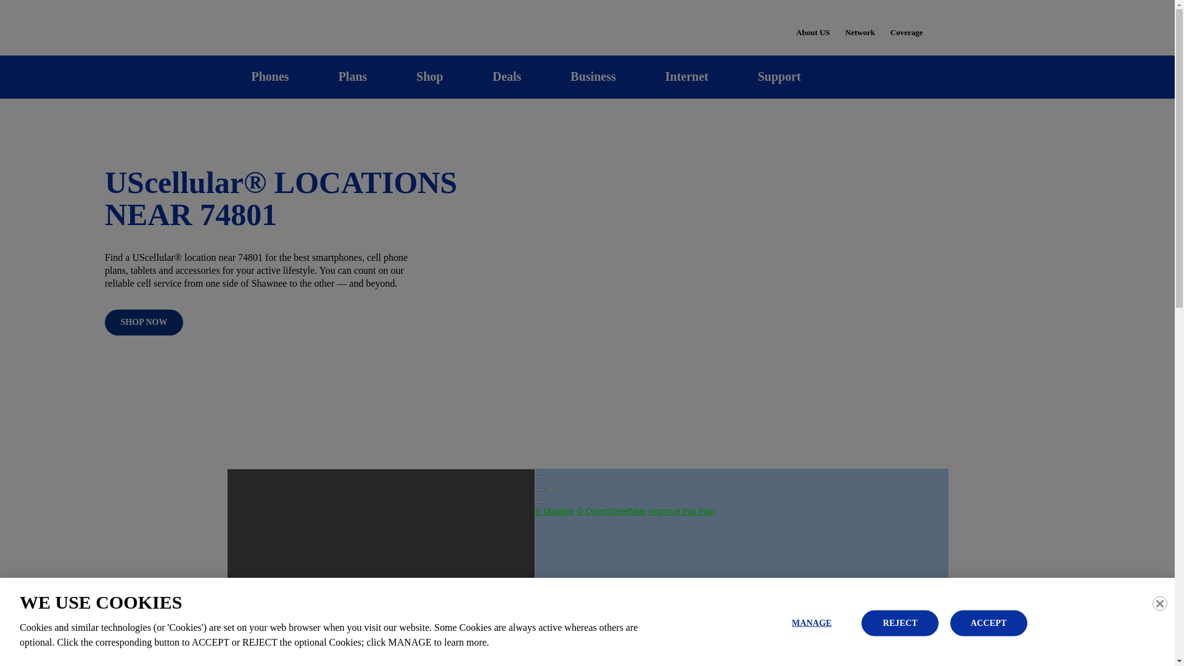  What do you see at coordinates (270, 76) in the screenshot?
I see `Phones` at bounding box center [270, 76].